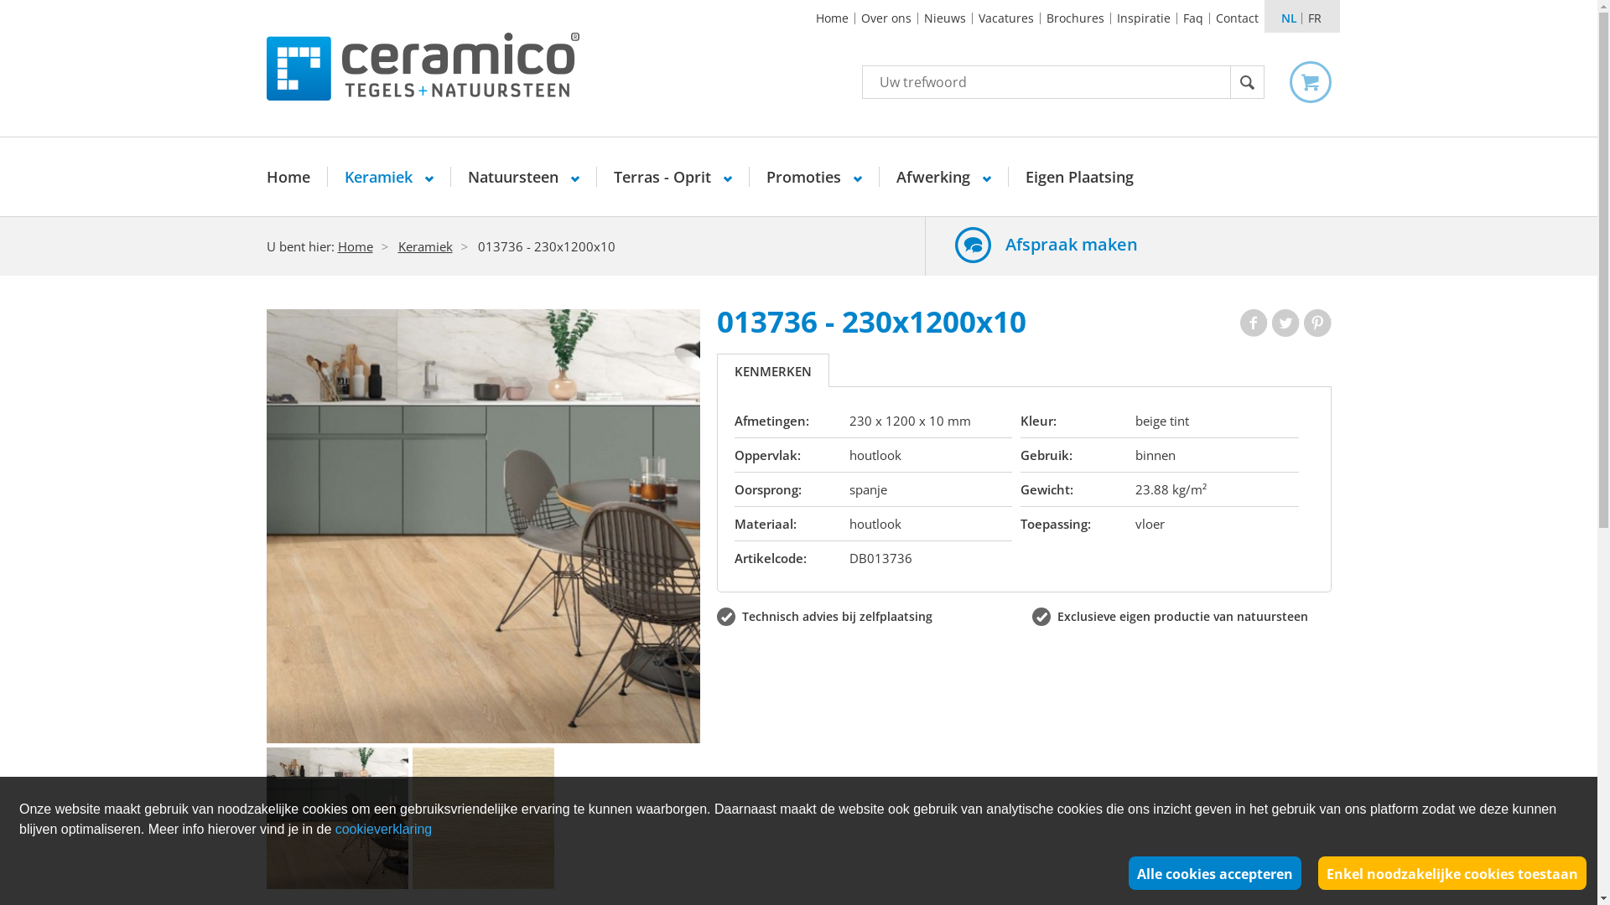 The width and height of the screenshot is (1610, 905). What do you see at coordinates (1078, 177) in the screenshot?
I see `Eigen Plaatsing` at bounding box center [1078, 177].